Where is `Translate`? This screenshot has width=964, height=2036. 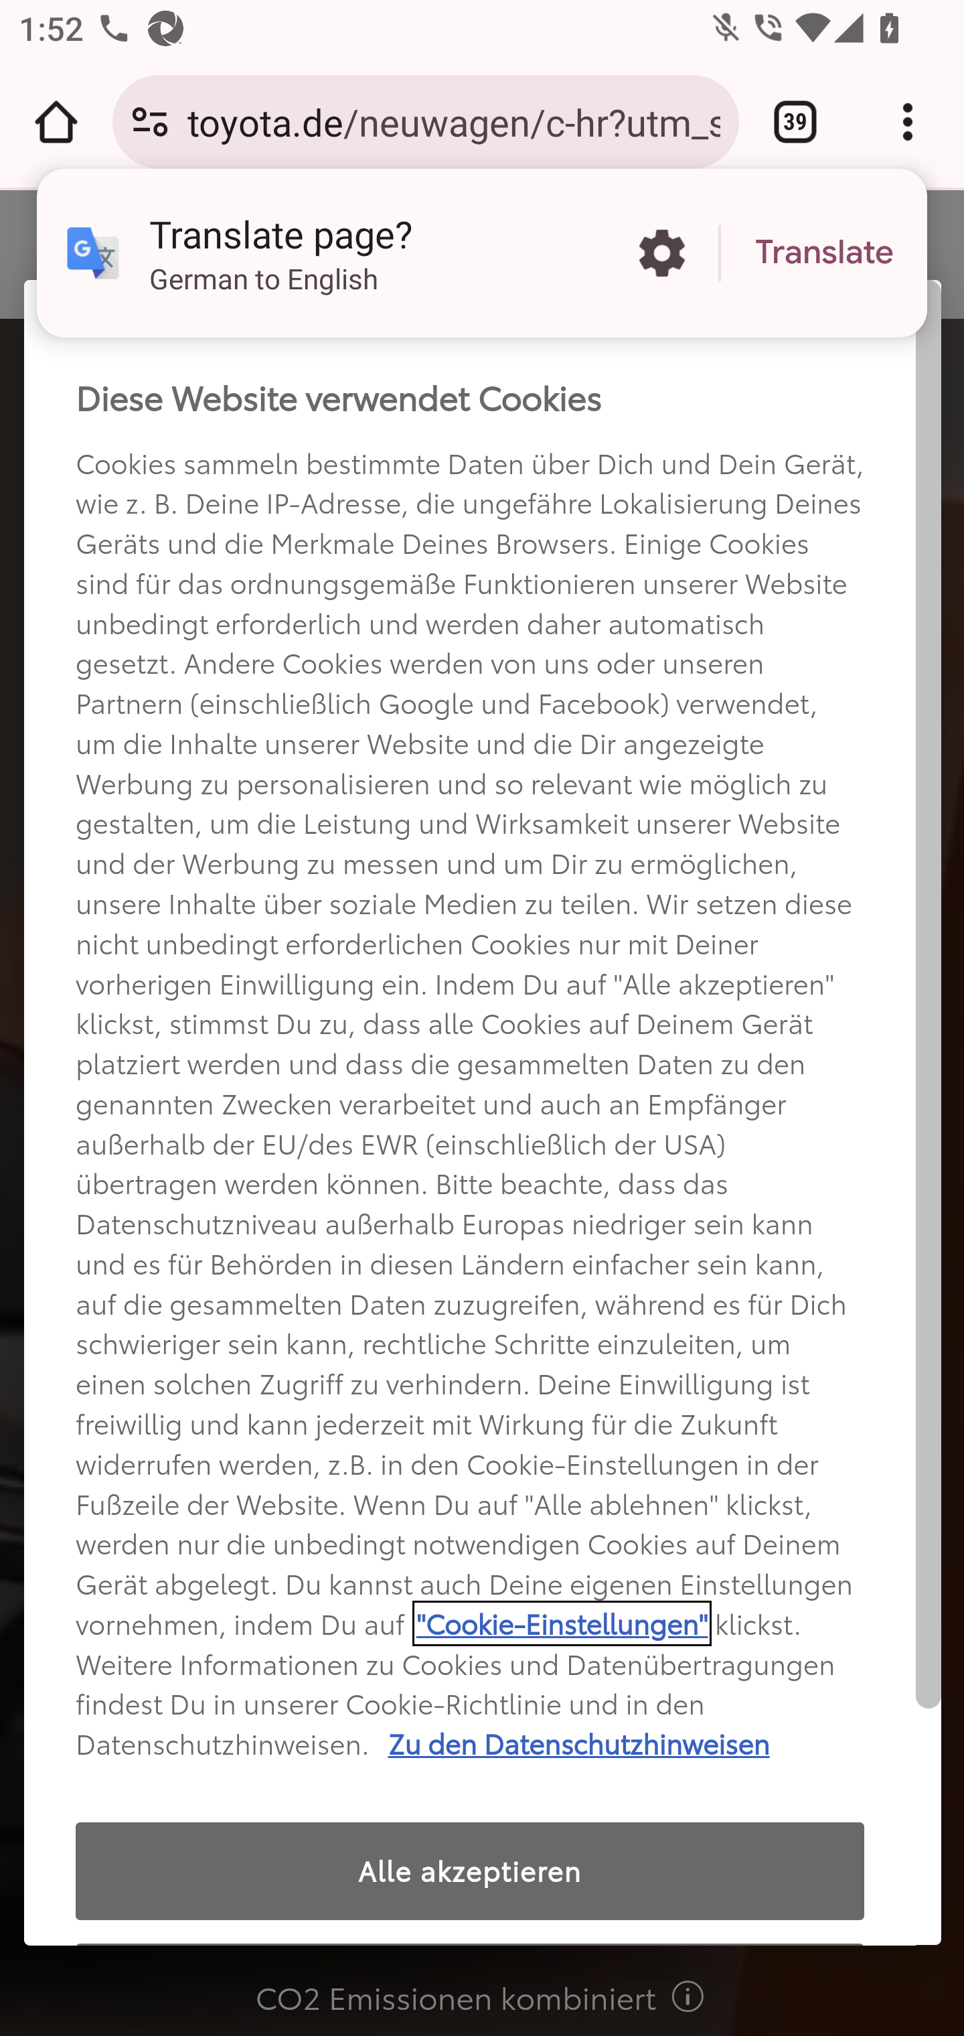 Translate is located at coordinates (824, 253).